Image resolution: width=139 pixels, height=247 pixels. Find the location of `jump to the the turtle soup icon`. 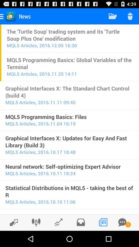

jump to the the turtle soup icon is located at coordinates (70, 35).